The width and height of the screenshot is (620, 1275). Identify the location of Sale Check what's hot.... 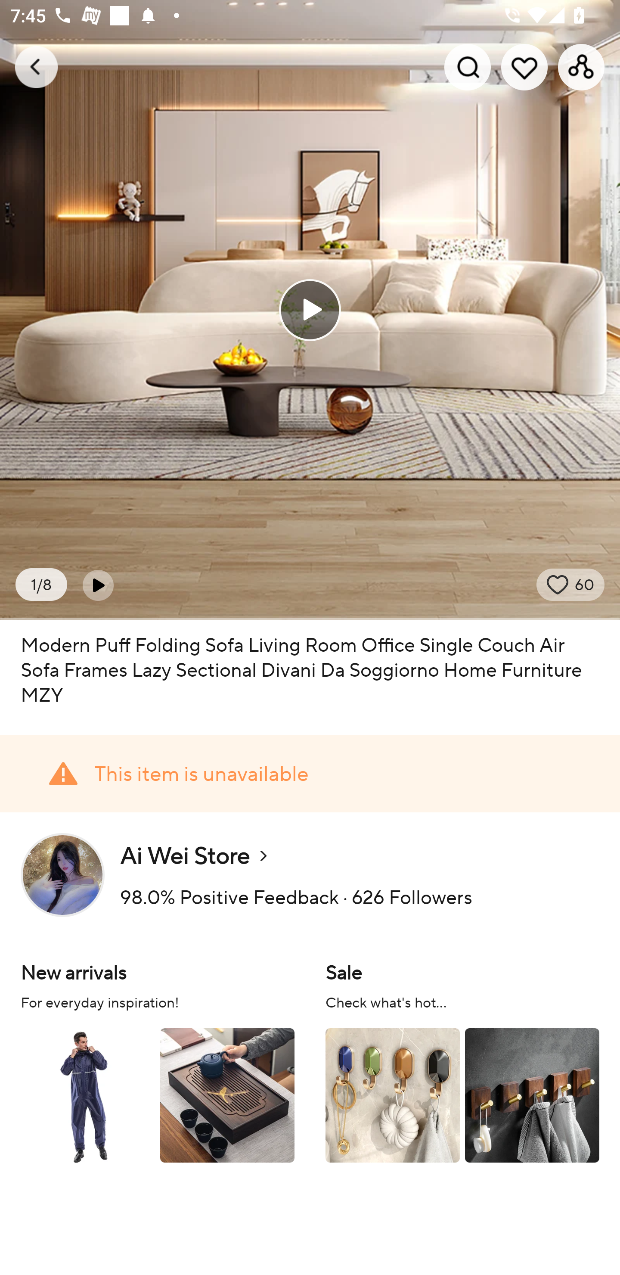
(462, 1060).